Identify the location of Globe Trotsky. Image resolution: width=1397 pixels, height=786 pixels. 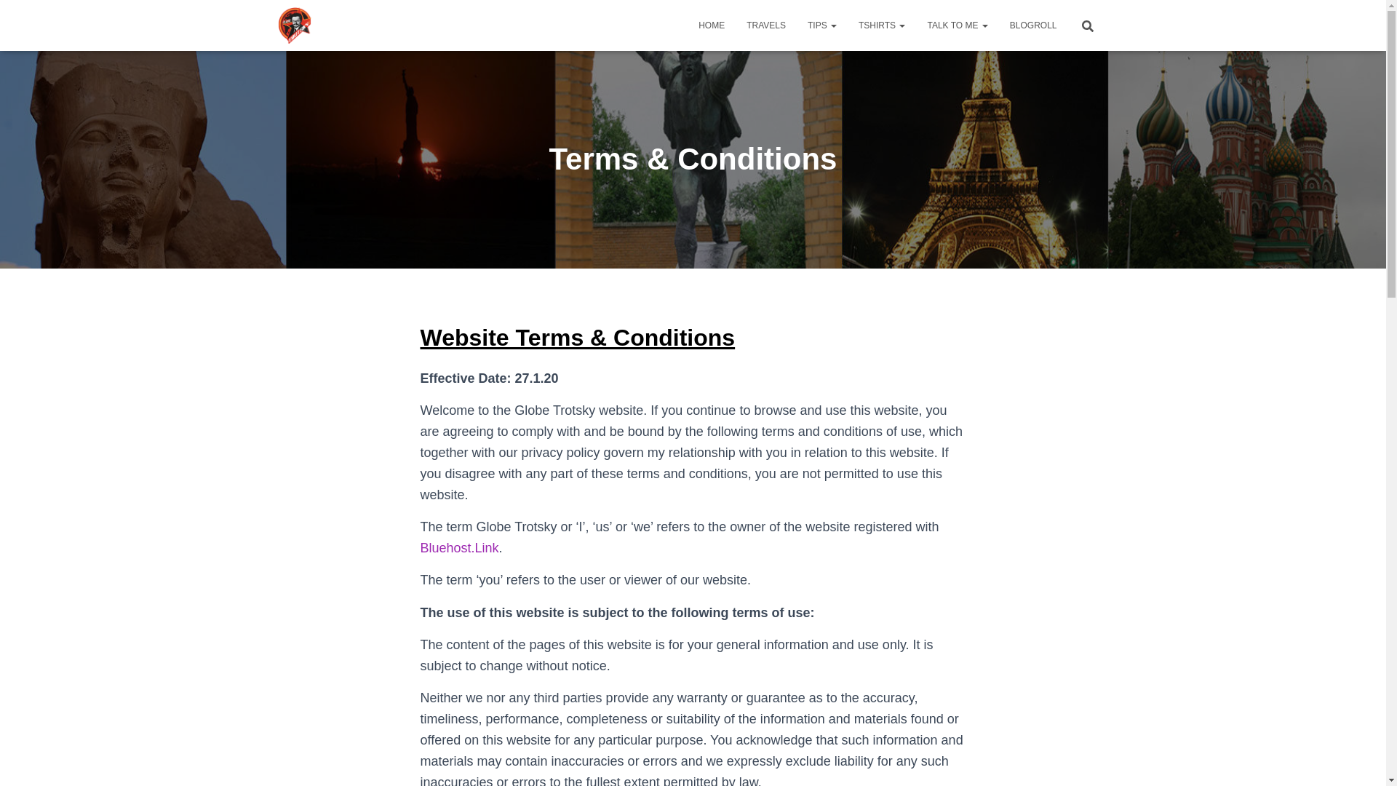
(295, 25).